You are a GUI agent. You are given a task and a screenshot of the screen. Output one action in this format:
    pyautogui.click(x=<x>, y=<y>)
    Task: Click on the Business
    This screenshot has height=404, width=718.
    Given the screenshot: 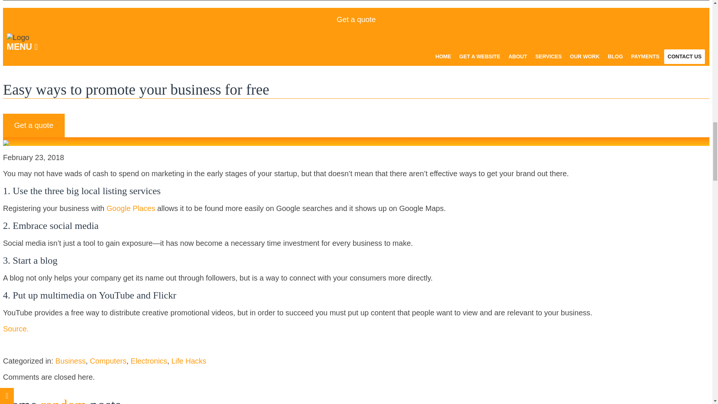 What is the action you would take?
    pyautogui.click(x=70, y=361)
    